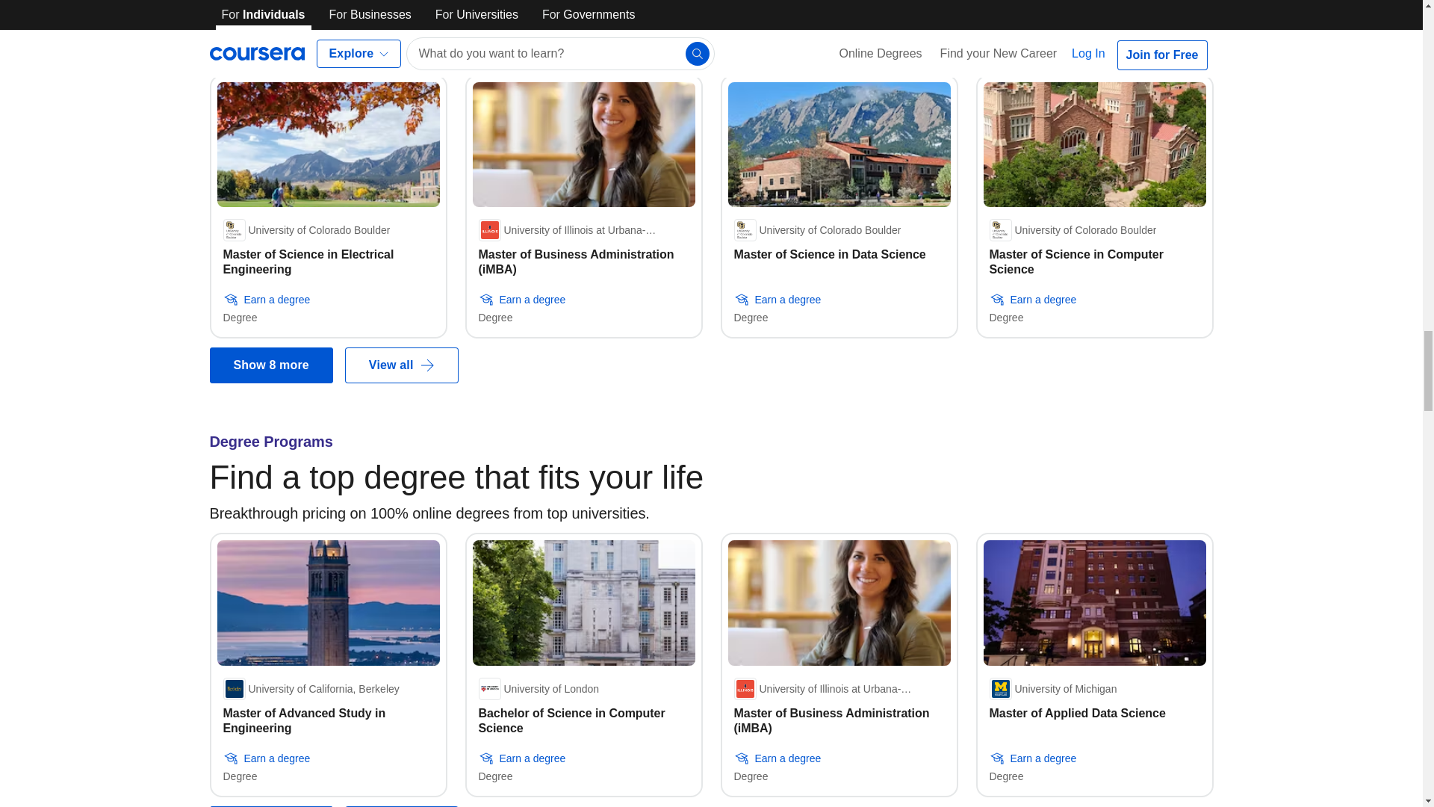  I want to click on University of Illinois at Urbana-Champaign, so click(583, 229).